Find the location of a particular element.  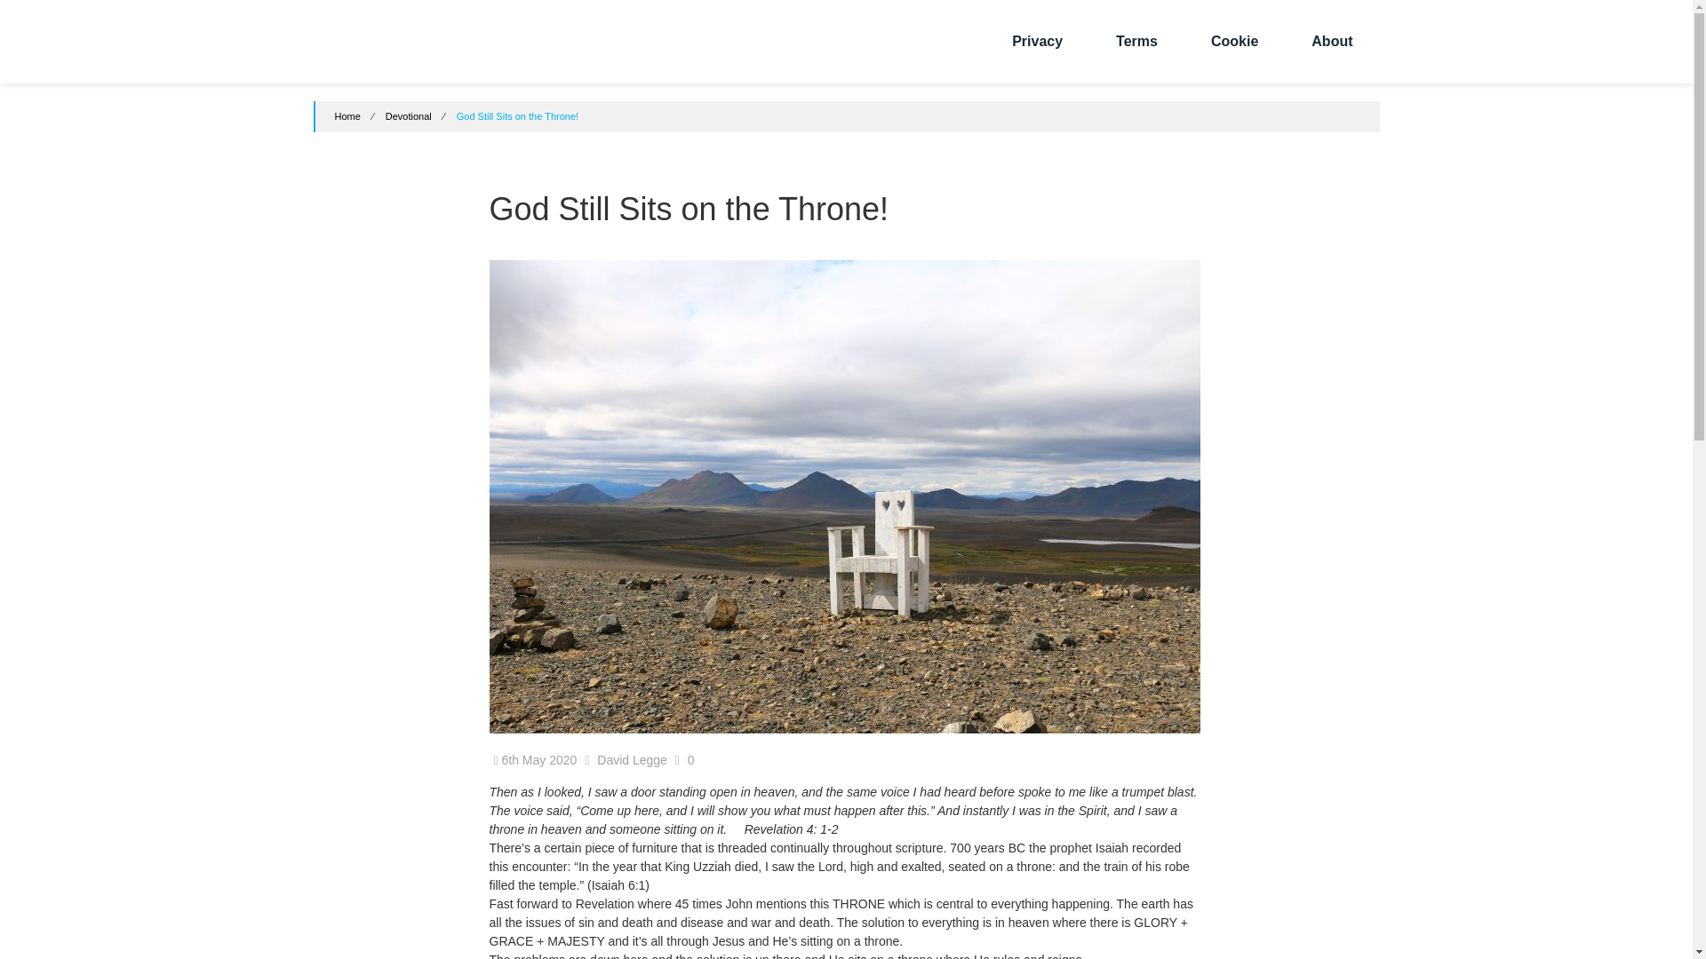

Cookie is located at coordinates (1235, 41).